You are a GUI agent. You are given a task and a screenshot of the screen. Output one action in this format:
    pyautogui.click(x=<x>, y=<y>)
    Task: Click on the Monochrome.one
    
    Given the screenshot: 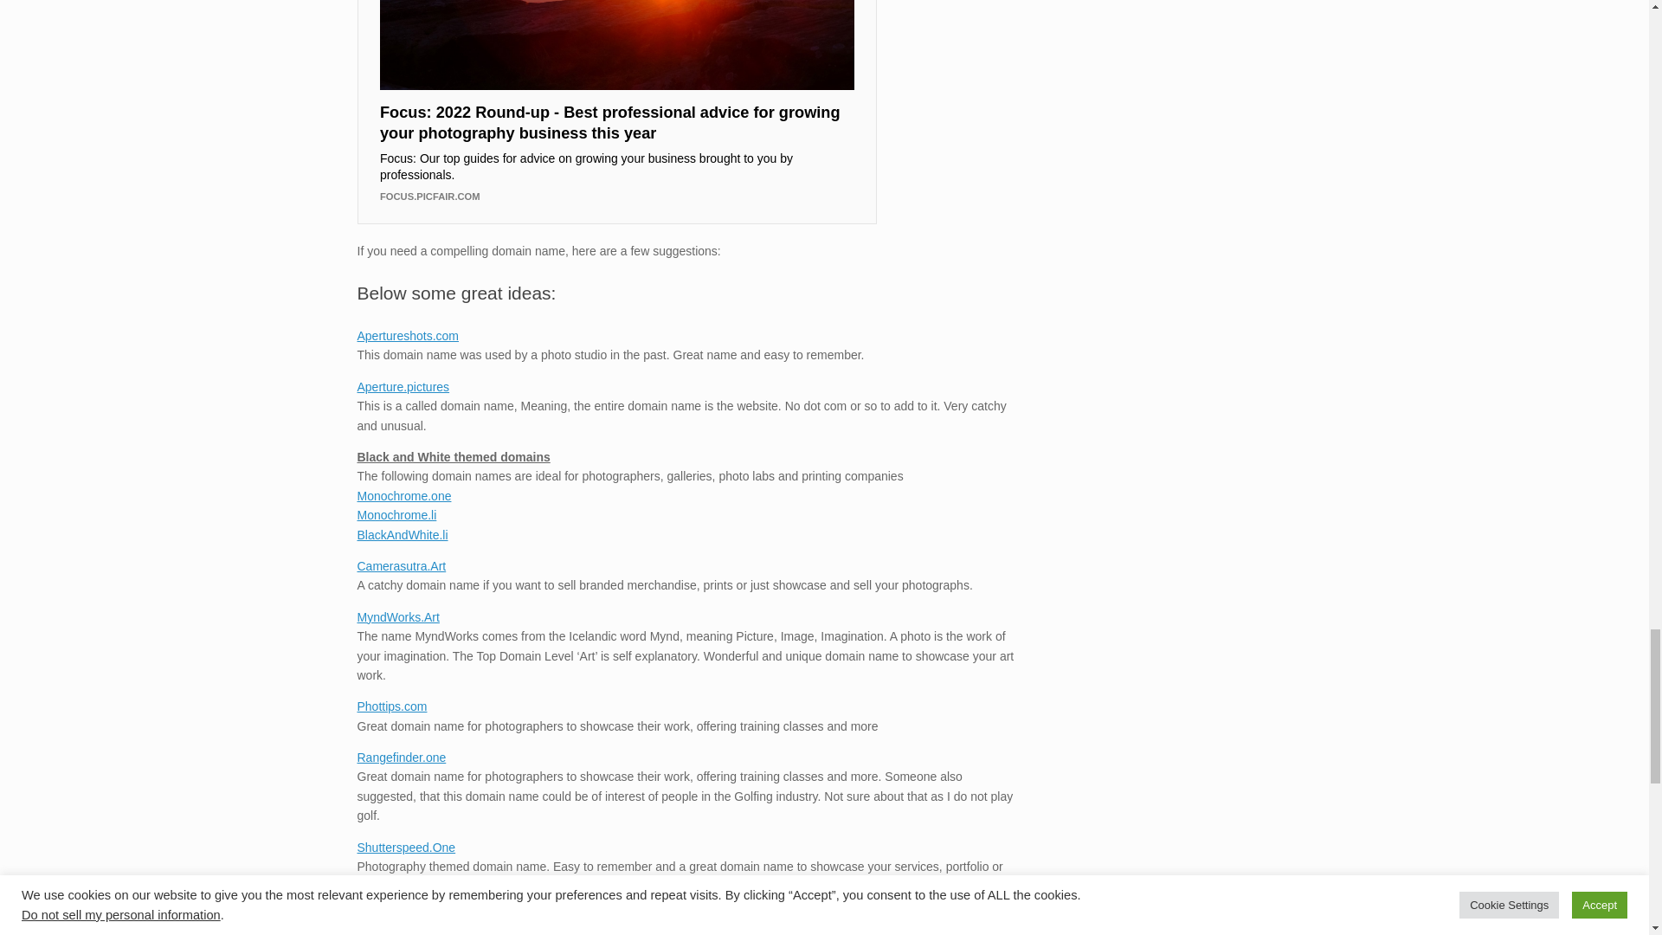 What is the action you would take?
    pyautogui.click(x=403, y=495)
    